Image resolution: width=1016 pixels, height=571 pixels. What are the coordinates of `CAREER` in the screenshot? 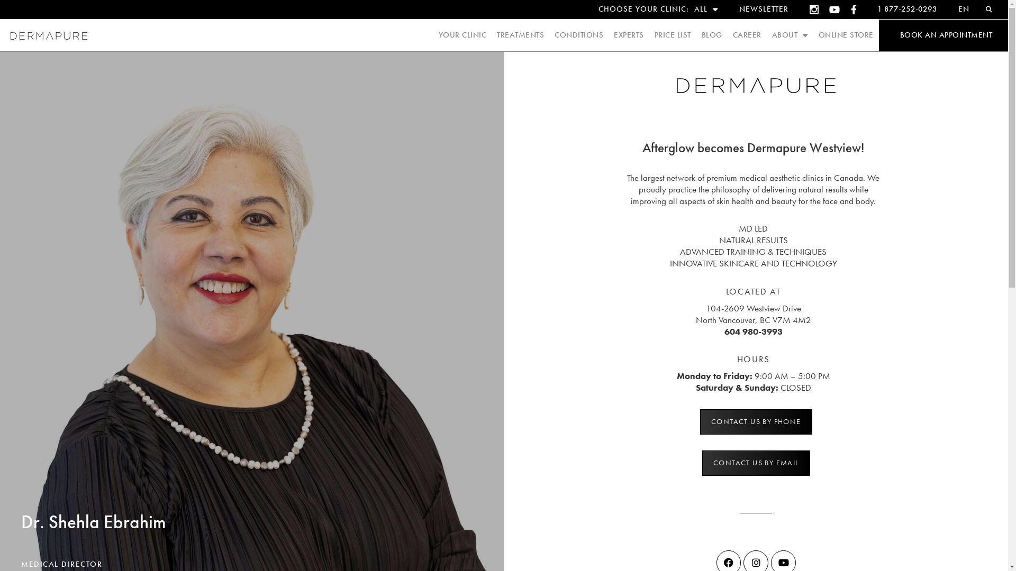 It's located at (747, 35).